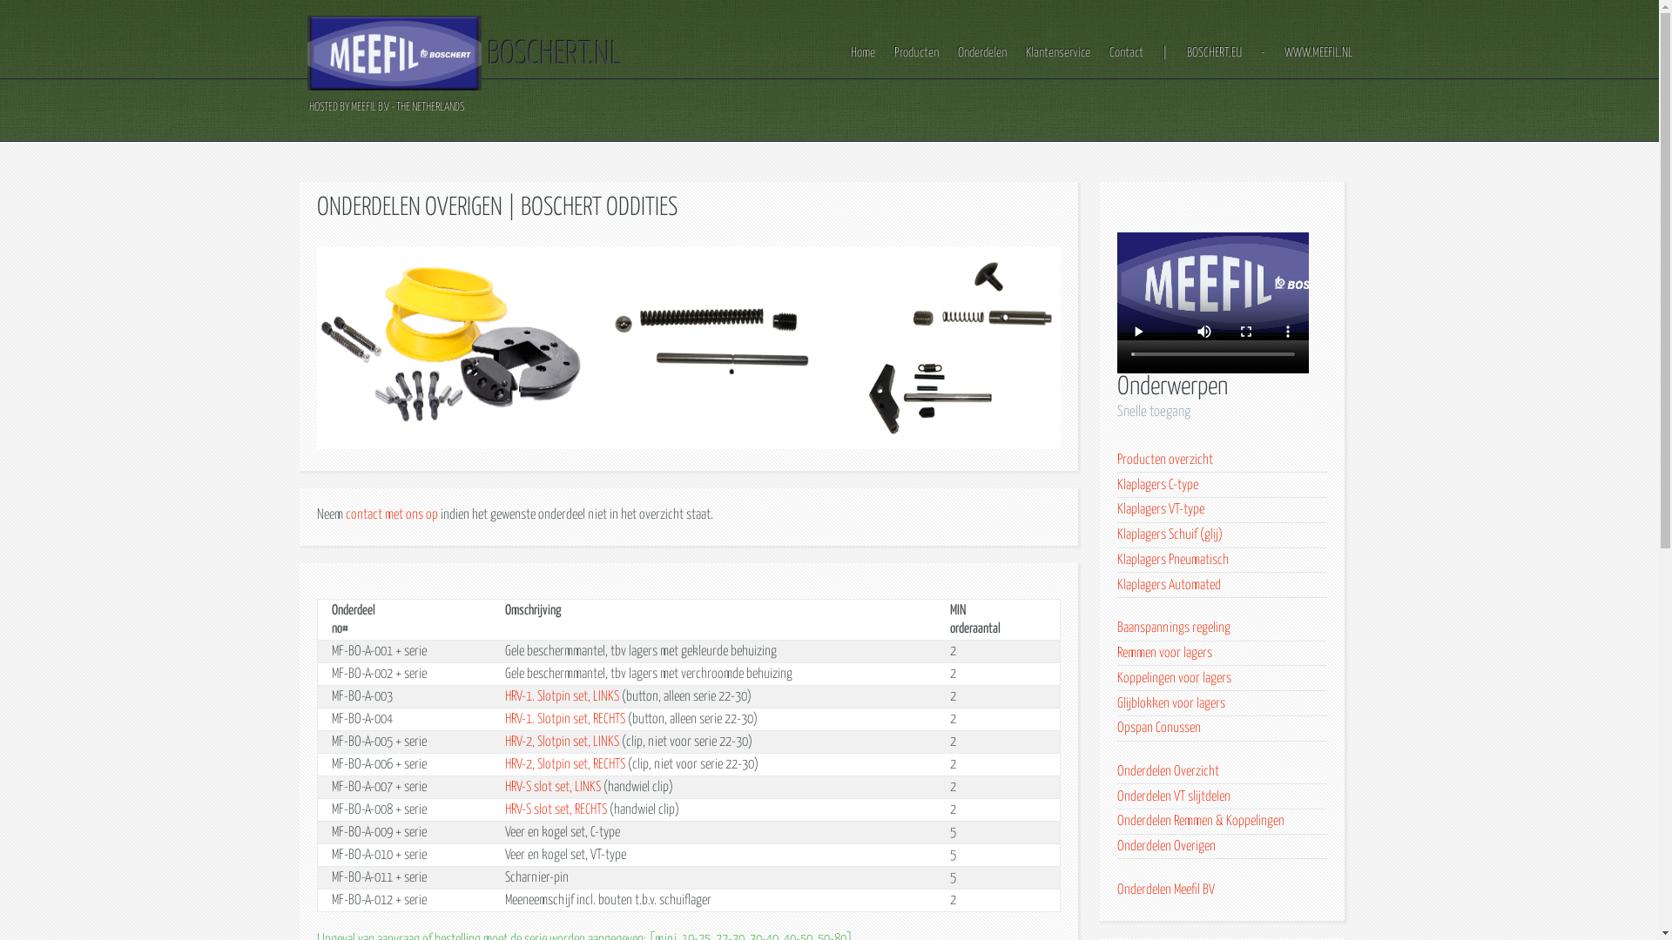 The width and height of the screenshot is (1672, 940). What do you see at coordinates (1166, 890) in the screenshot?
I see `Onderdelen Meefil BV` at bounding box center [1166, 890].